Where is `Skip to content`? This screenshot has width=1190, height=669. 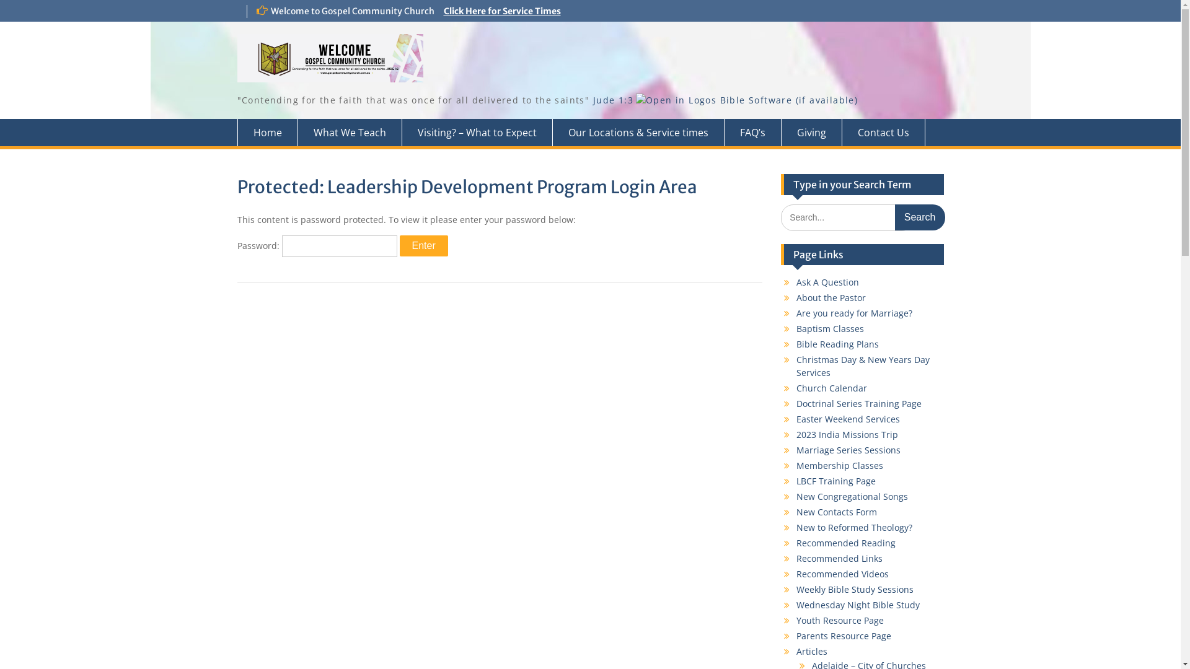
Skip to content is located at coordinates (0, 0).